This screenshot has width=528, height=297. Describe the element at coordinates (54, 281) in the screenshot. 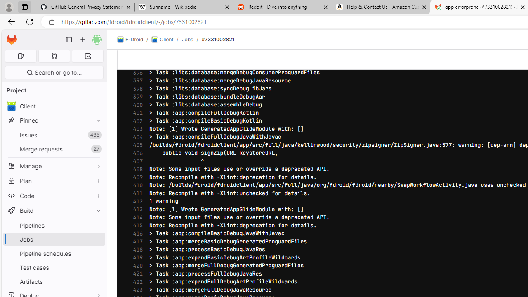

I see `Artifacts` at that location.